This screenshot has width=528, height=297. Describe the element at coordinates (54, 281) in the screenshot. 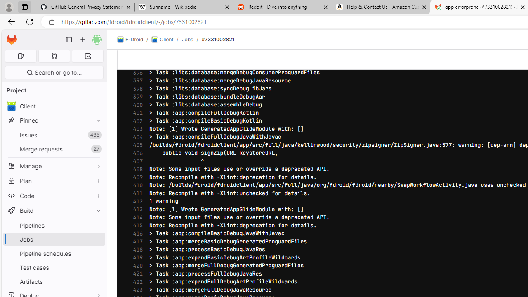

I see `Artifacts` at that location.